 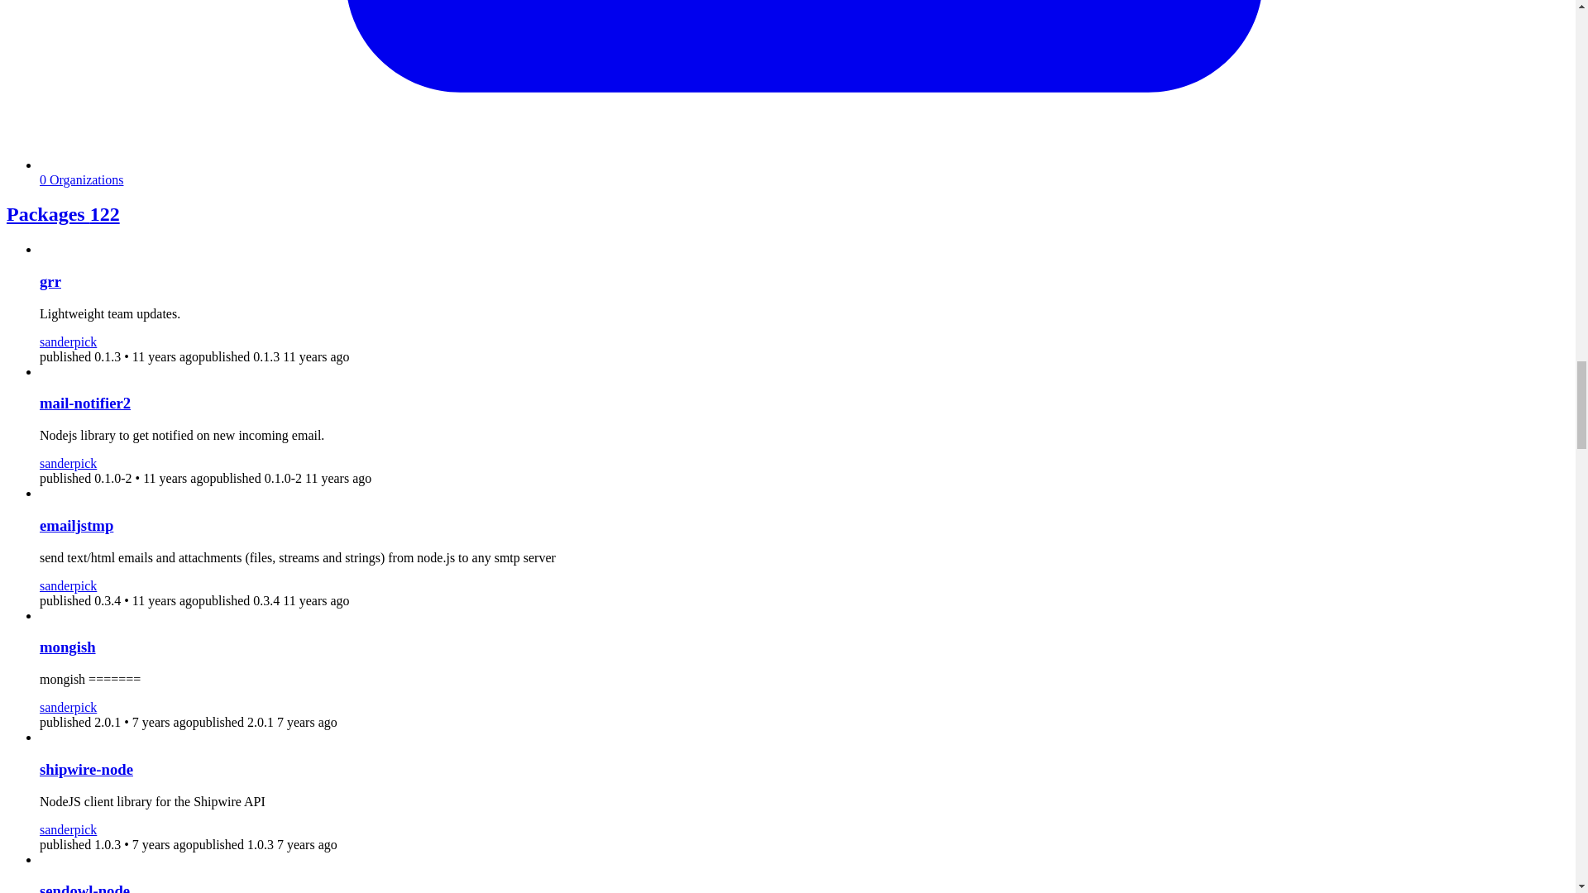 What do you see at coordinates (68, 463) in the screenshot?
I see `sanderpick` at bounding box center [68, 463].